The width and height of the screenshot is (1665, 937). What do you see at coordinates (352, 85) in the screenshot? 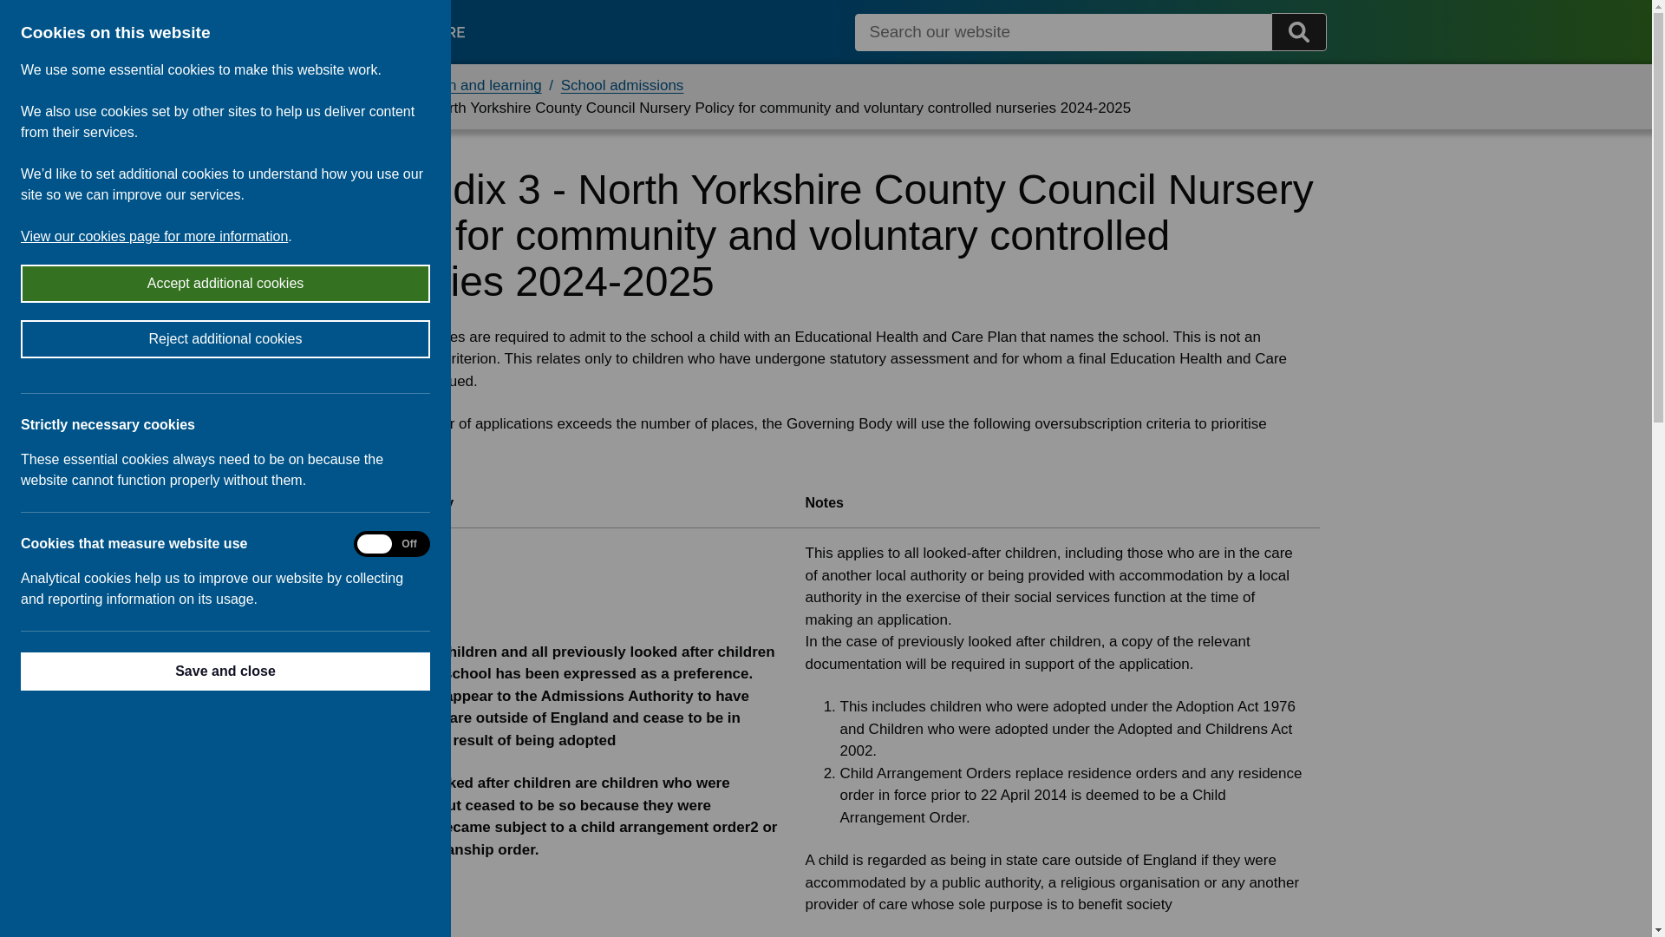
I see `Home` at bounding box center [352, 85].